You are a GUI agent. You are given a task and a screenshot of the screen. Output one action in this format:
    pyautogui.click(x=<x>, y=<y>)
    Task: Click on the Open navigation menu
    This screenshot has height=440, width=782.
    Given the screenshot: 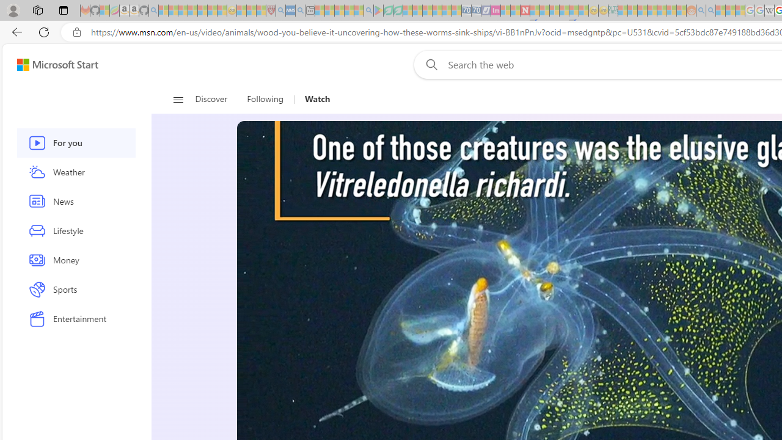 What is the action you would take?
    pyautogui.click(x=178, y=99)
    